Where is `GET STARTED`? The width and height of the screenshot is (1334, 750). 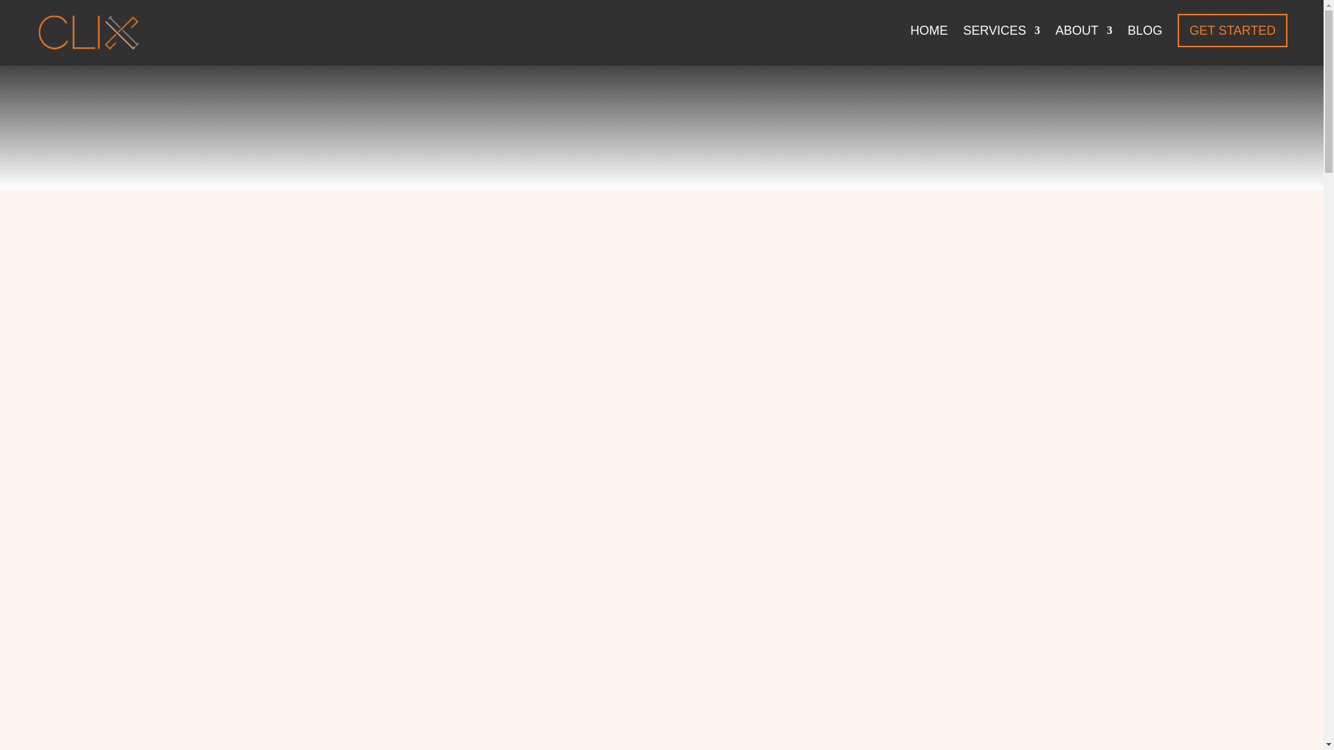 GET STARTED is located at coordinates (1233, 31).